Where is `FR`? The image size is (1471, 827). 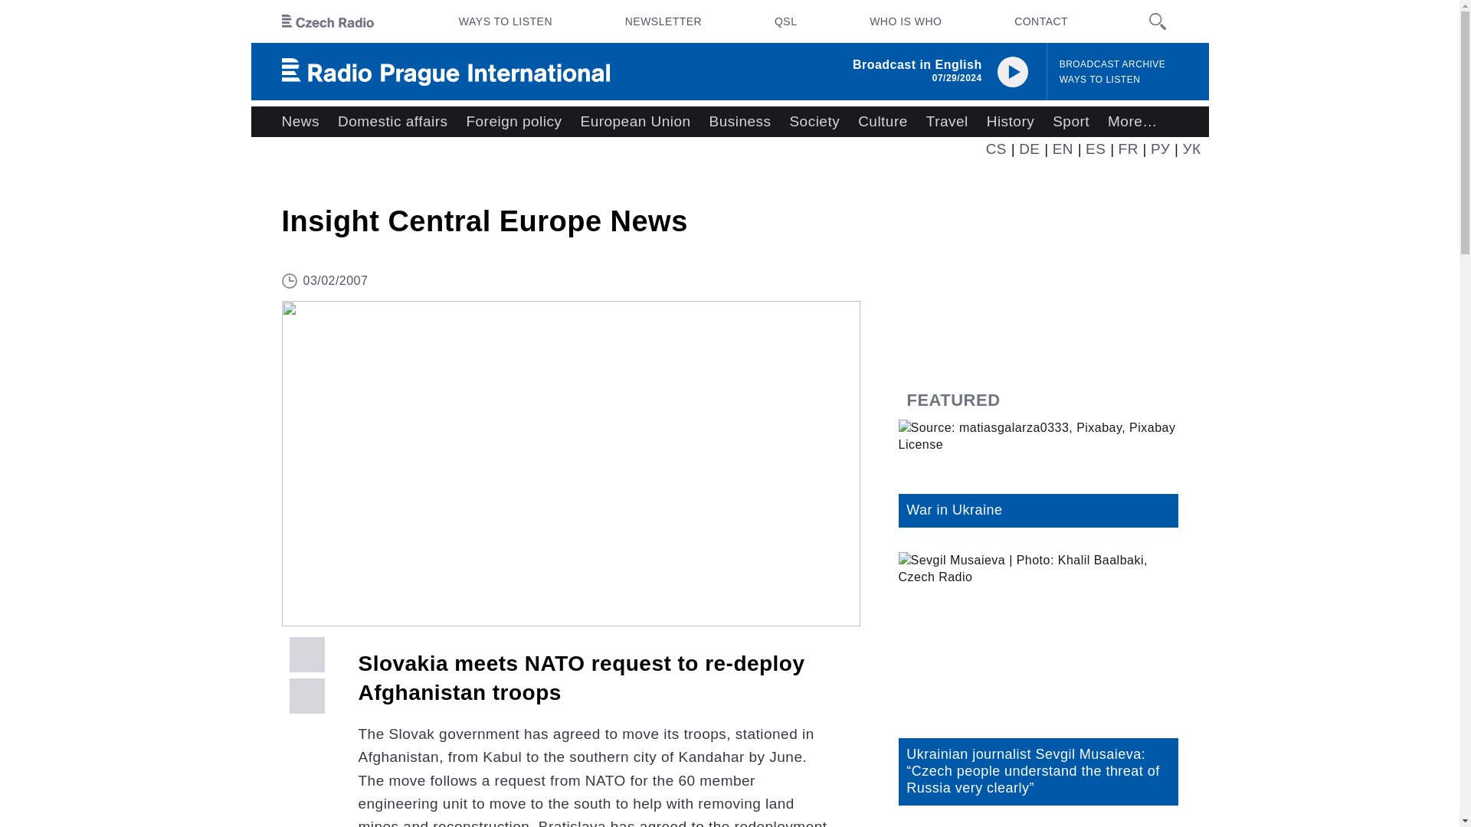
FR is located at coordinates (1128, 149).